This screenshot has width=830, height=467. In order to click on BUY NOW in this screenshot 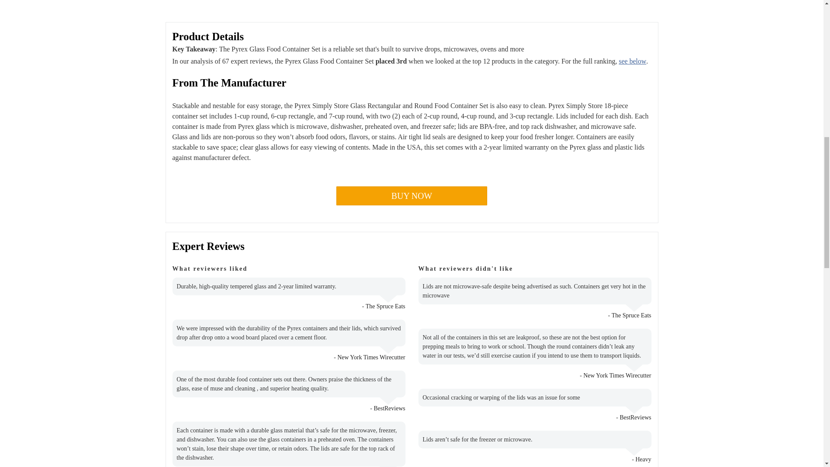, I will do `click(412, 195)`.